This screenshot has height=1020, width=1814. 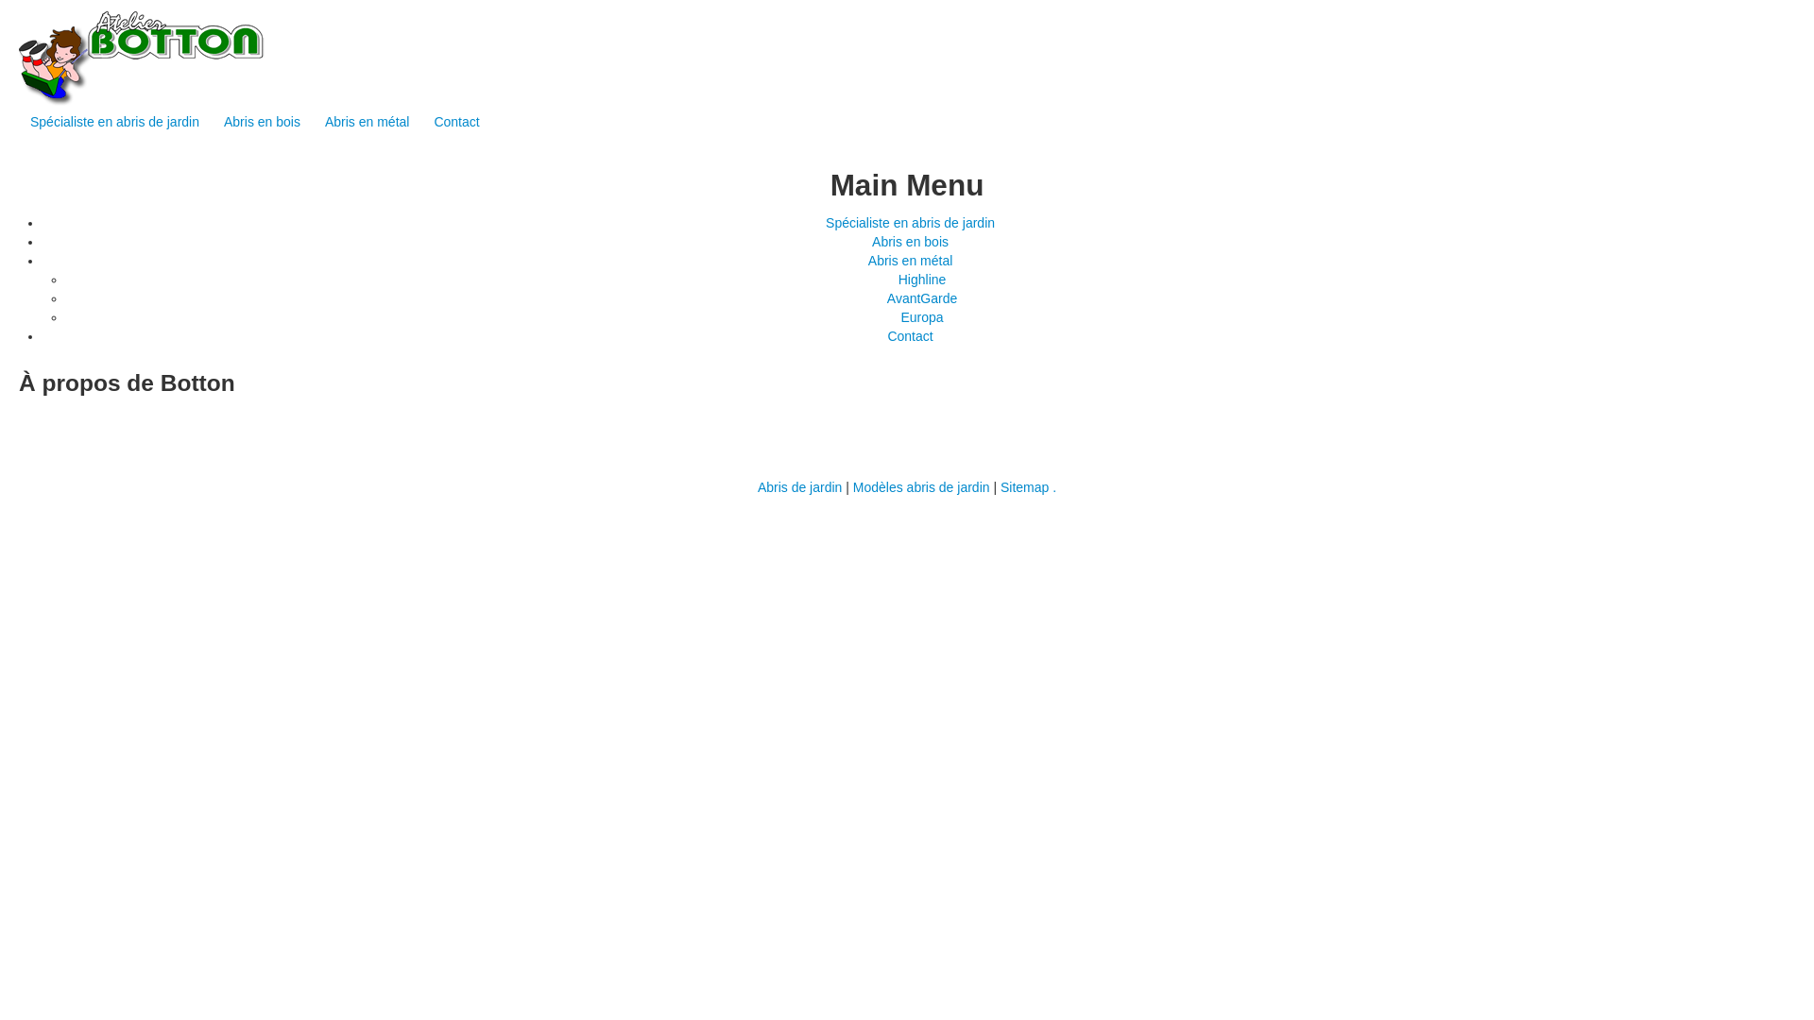 What do you see at coordinates (1024, 487) in the screenshot?
I see `Sitemap` at bounding box center [1024, 487].